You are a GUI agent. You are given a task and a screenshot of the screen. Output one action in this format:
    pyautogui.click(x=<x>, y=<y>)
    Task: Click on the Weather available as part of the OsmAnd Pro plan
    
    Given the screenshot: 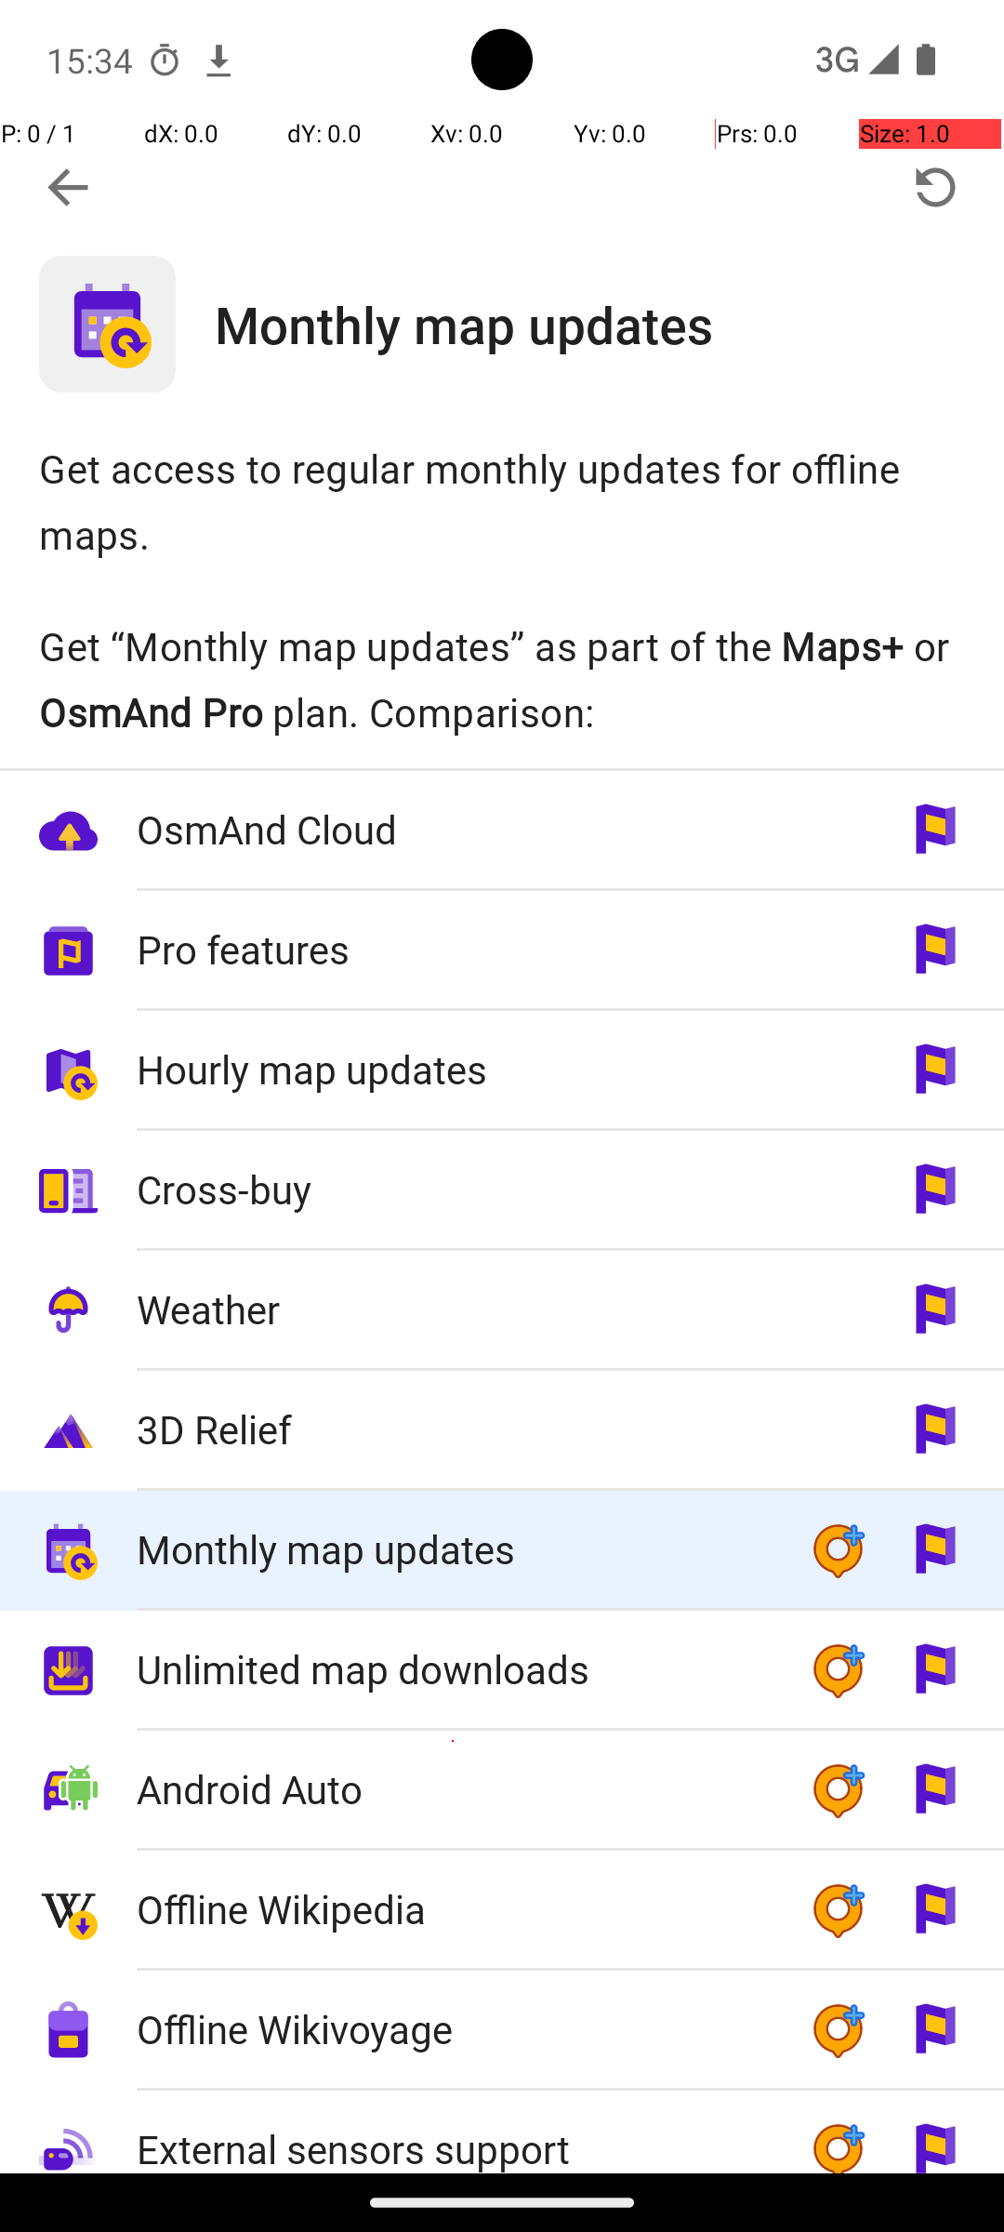 What is the action you would take?
    pyautogui.click(x=502, y=1311)
    